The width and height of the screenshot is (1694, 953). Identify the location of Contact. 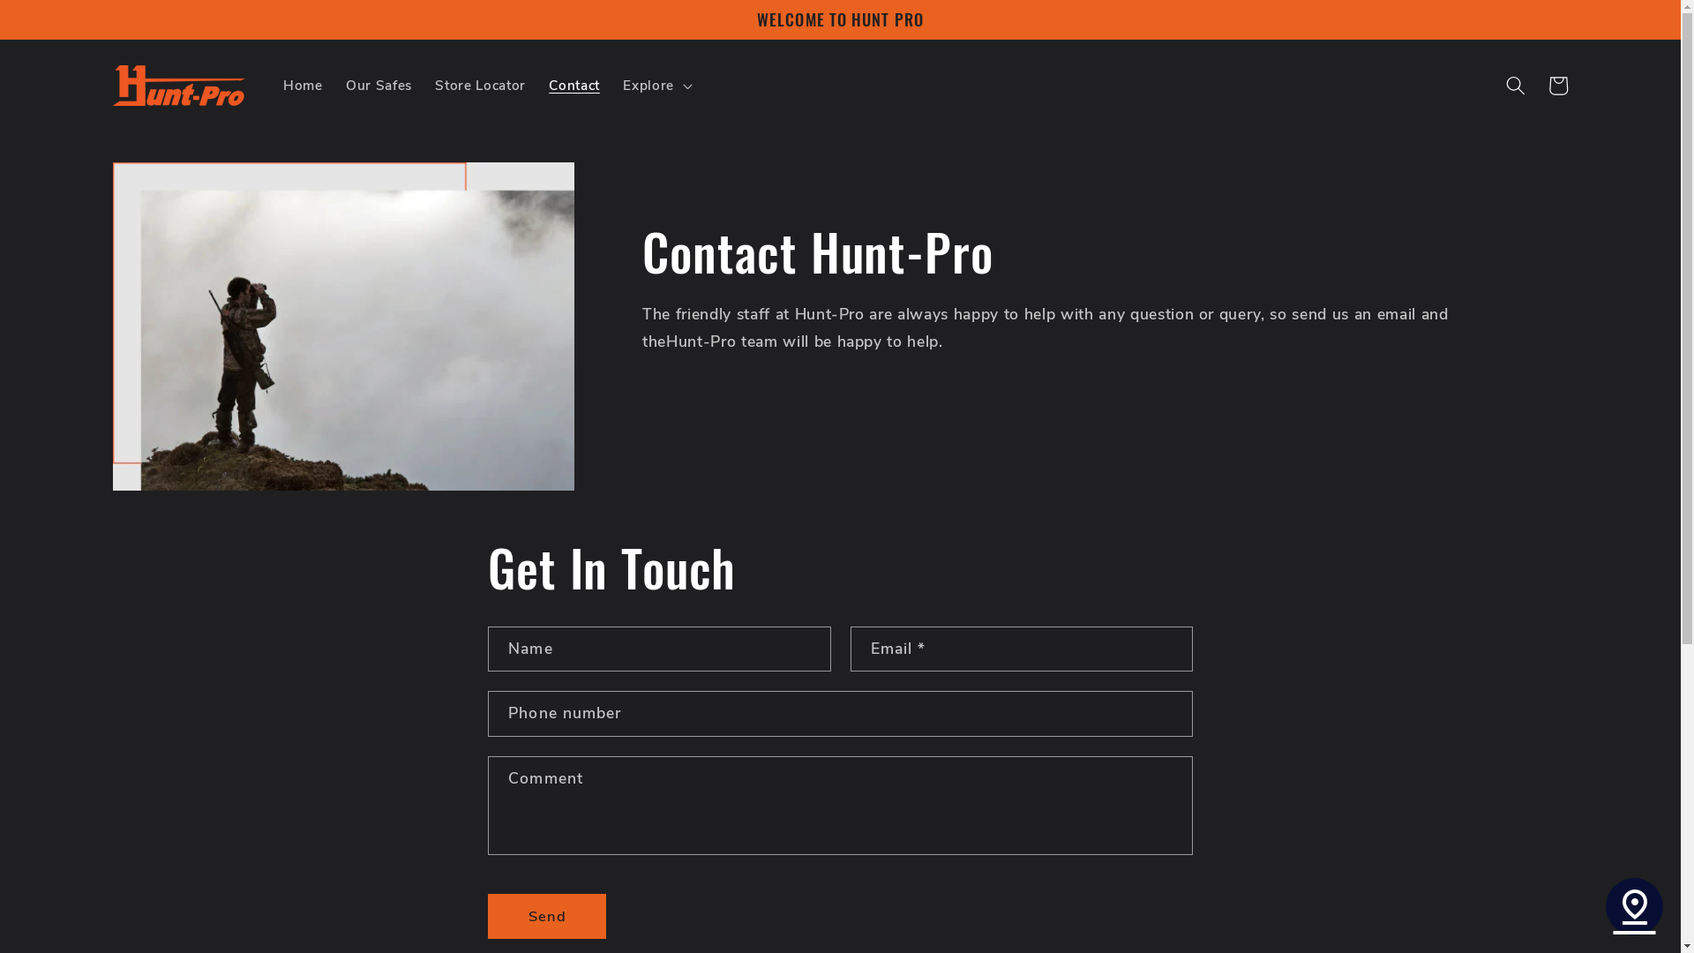
(574, 86).